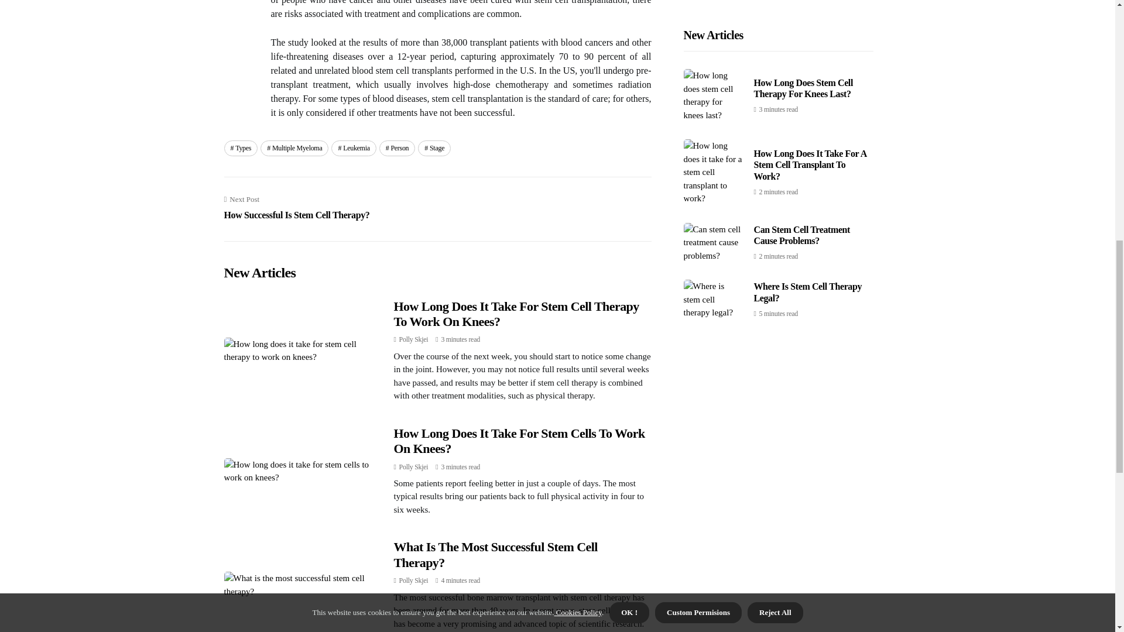  I want to click on Polly Skjei, so click(296, 208).